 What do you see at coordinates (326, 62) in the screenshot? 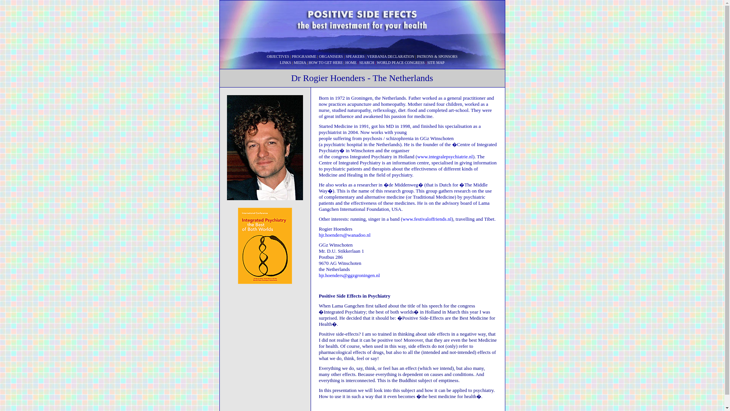
I see `HOW TO GET HERE` at bounding box center [326, 62].